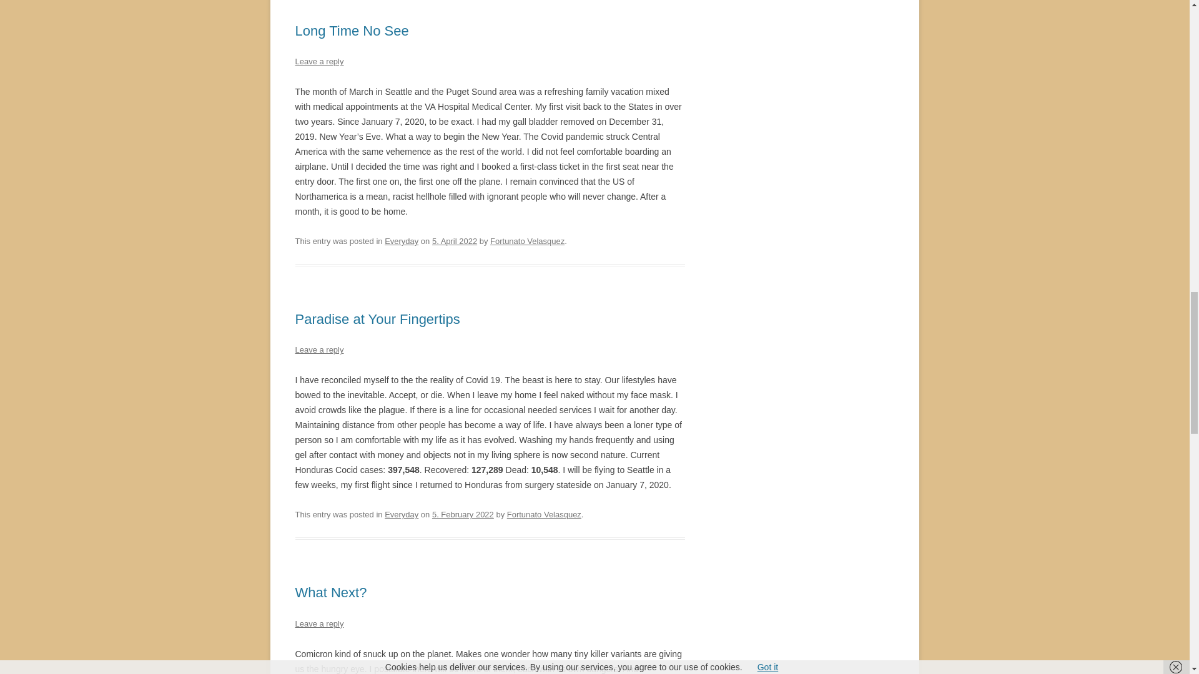  Describe the element at coordinates (545, 514) in the screenshot. I see `Fortunato Velasquez` at that location.